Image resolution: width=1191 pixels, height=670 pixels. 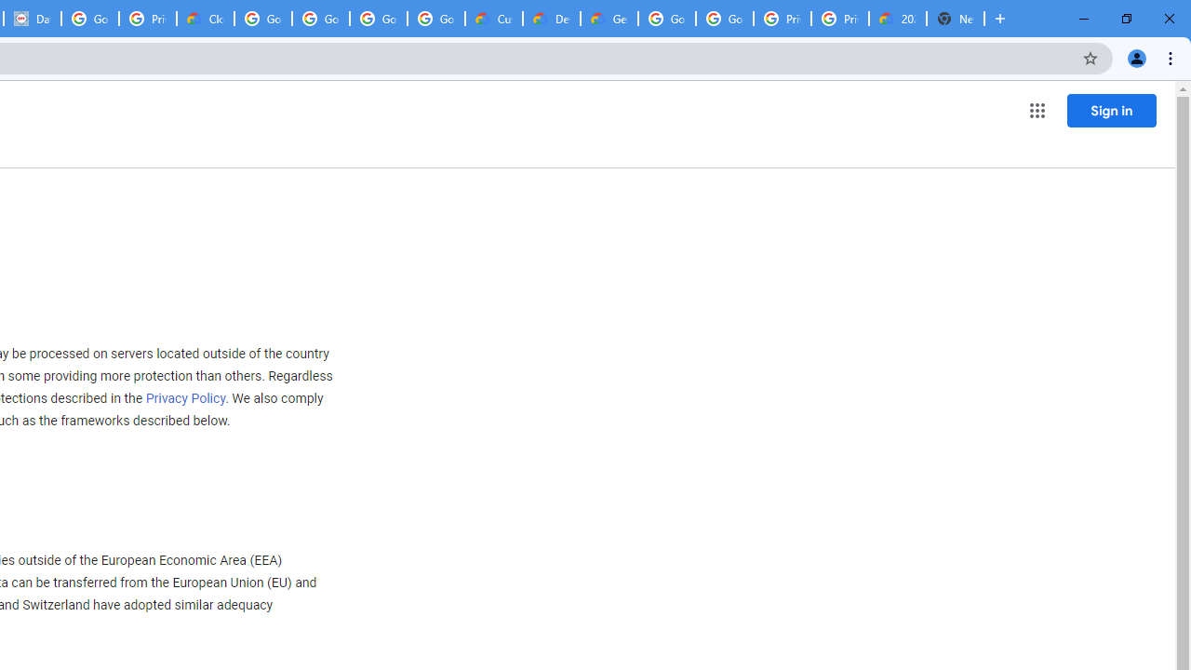 I want to click on Google Workspace - Specific Terms, so click(x=378, y=19).